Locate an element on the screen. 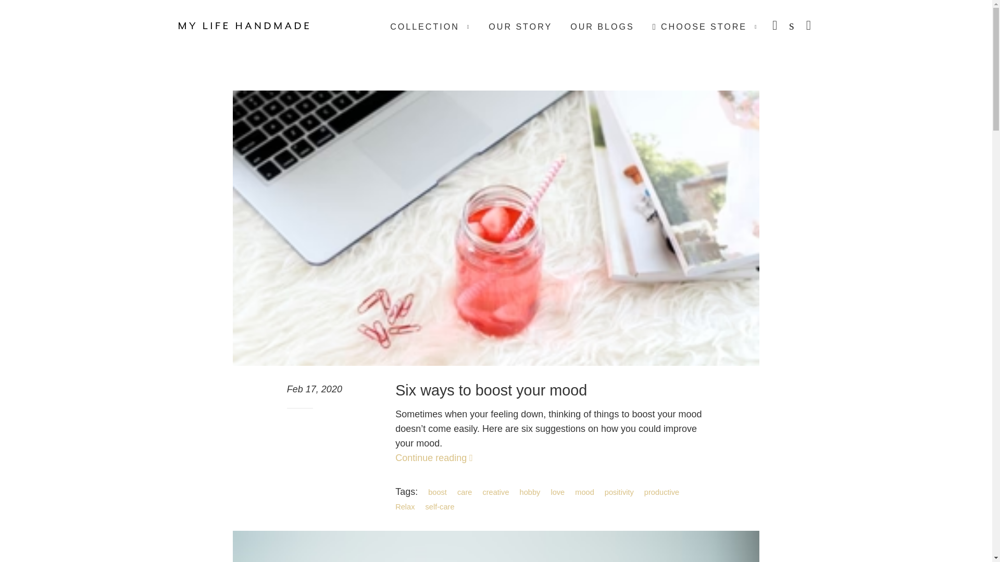  creative is located at coordinates (499, 492).